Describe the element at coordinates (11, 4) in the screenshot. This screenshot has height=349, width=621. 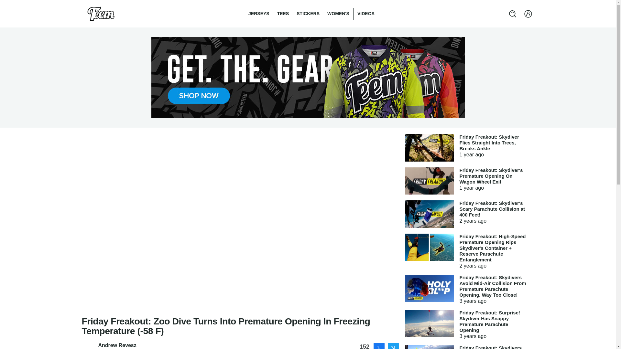
I see `Search` at that location.